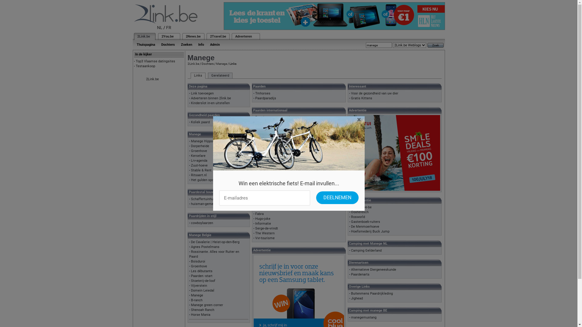  Describe the element at coordinates (266, 156) in the screenshot. I see `Wittelsbuerger` at that location.